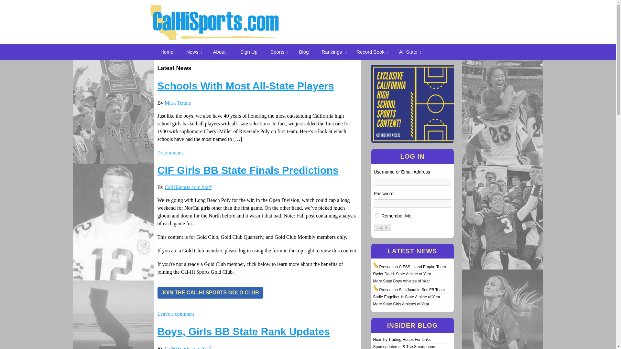 This screenshot has width=621, height=349. Describe the element at coordinates (303, 52) in the screenshot. I see `Blog` at that location.